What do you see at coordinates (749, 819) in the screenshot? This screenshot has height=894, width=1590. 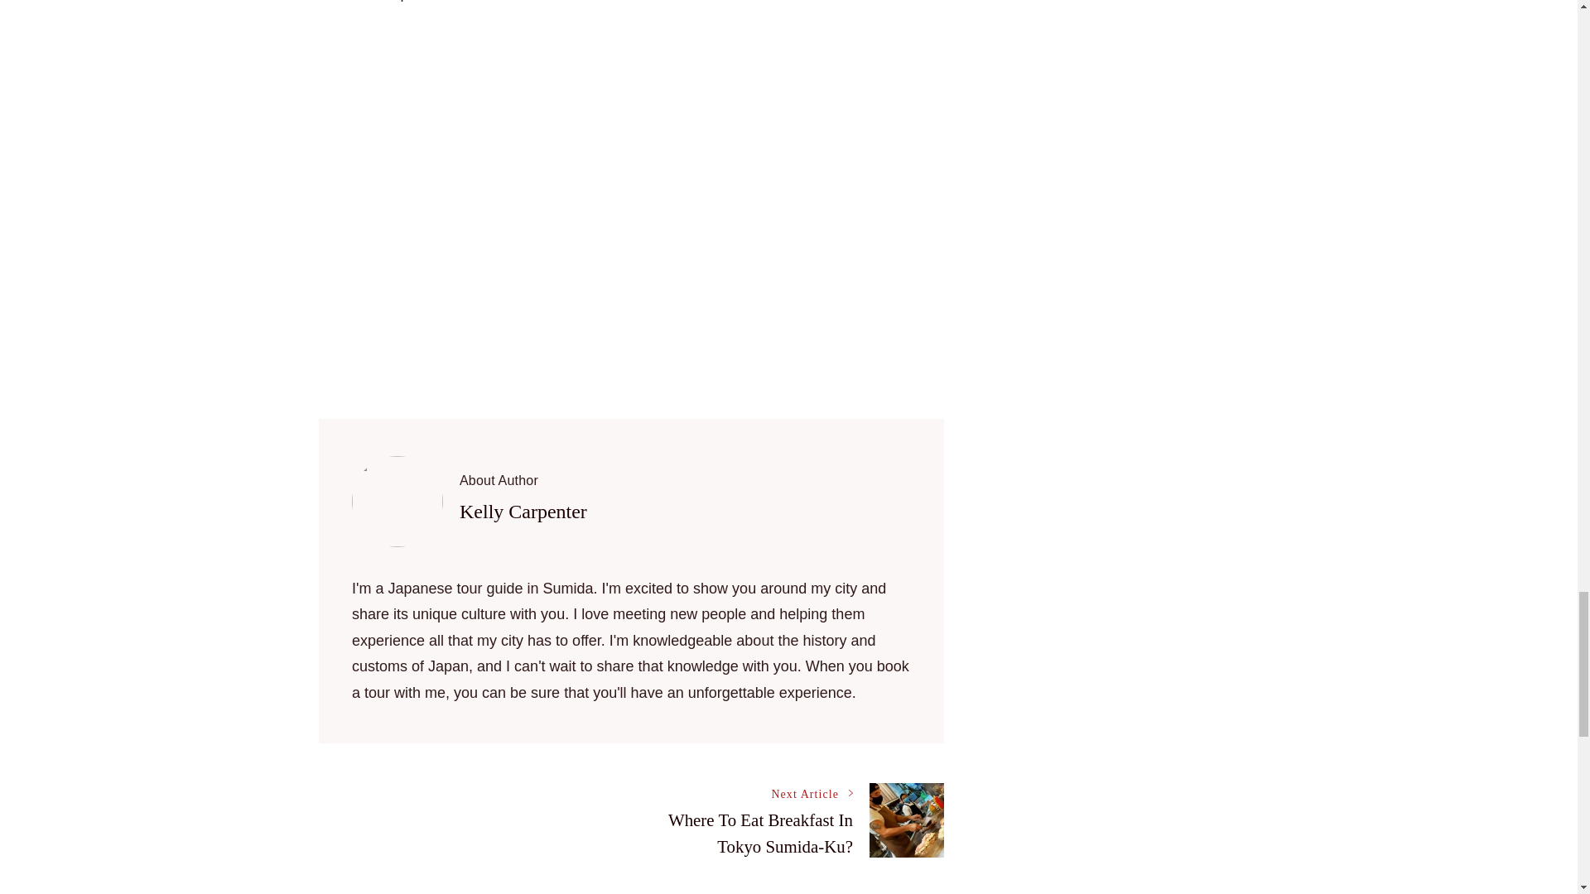 I see `10 BEST THINGS TO DO IN TOKYO` at bounding box center [749, 819].